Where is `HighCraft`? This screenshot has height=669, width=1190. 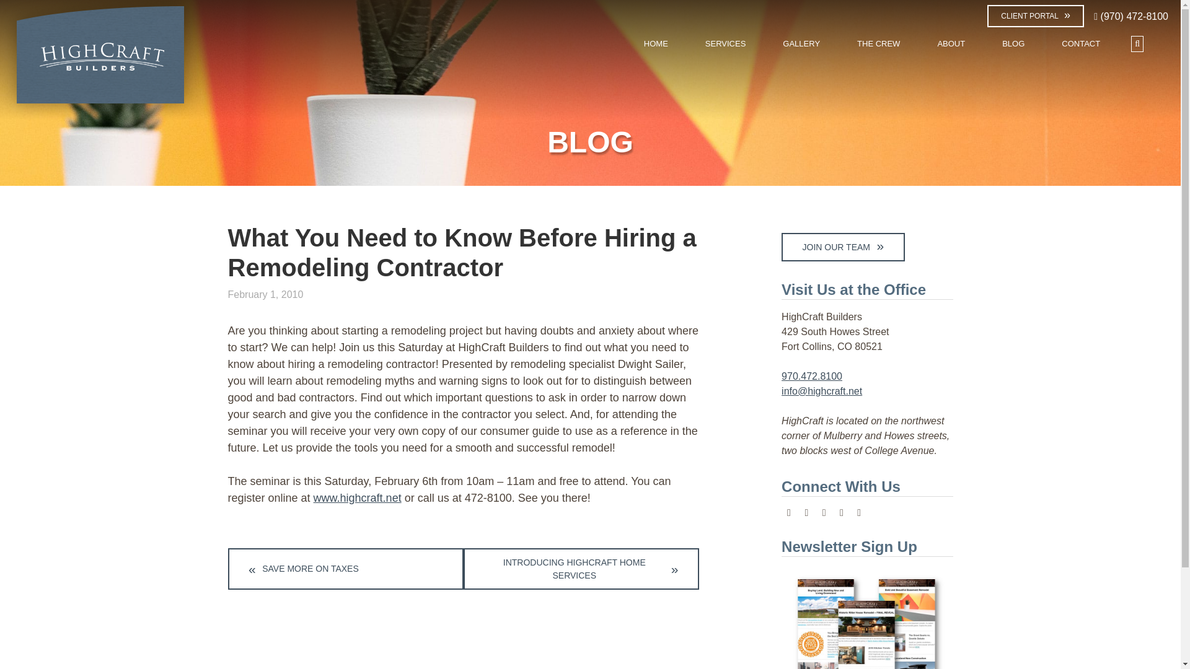
HighCraft is located at coordinates (100, 60).